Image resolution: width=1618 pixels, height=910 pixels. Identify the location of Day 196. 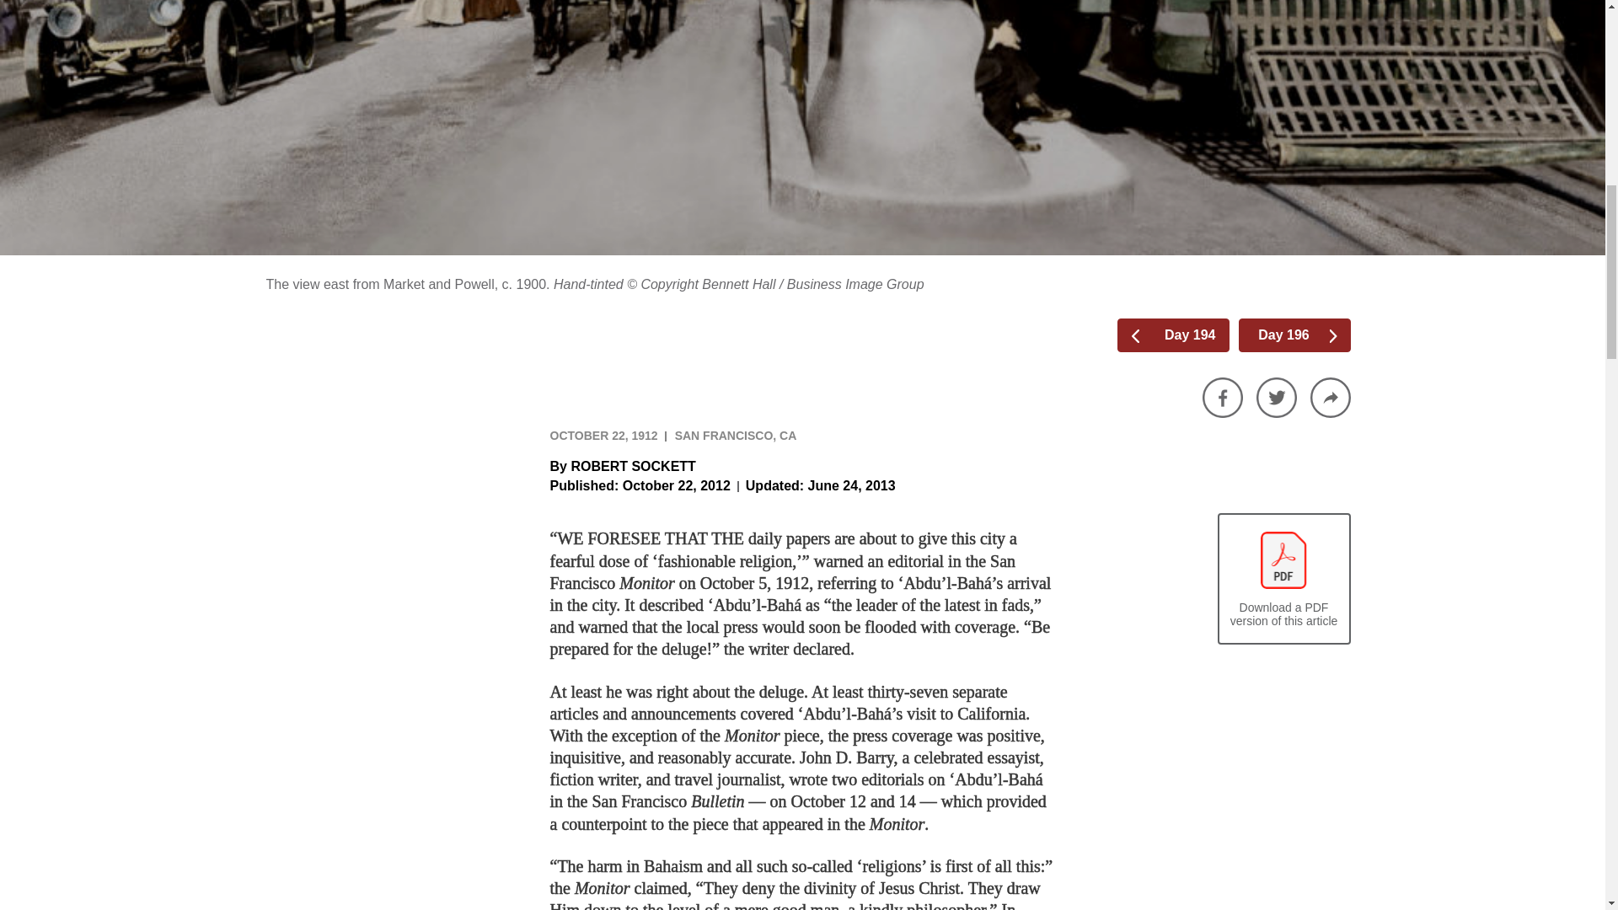
(1301, 335).